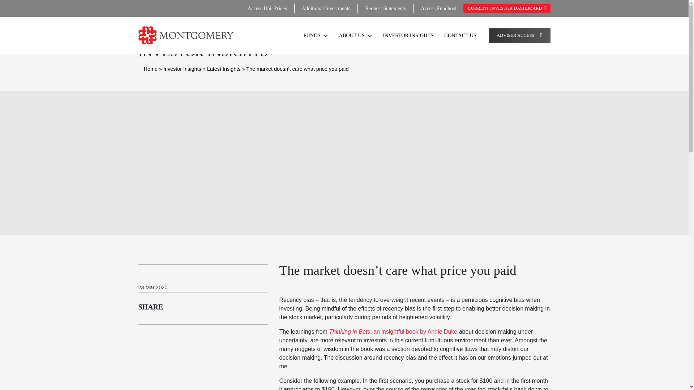  I want to click on Request Statements, so click(385, 8).